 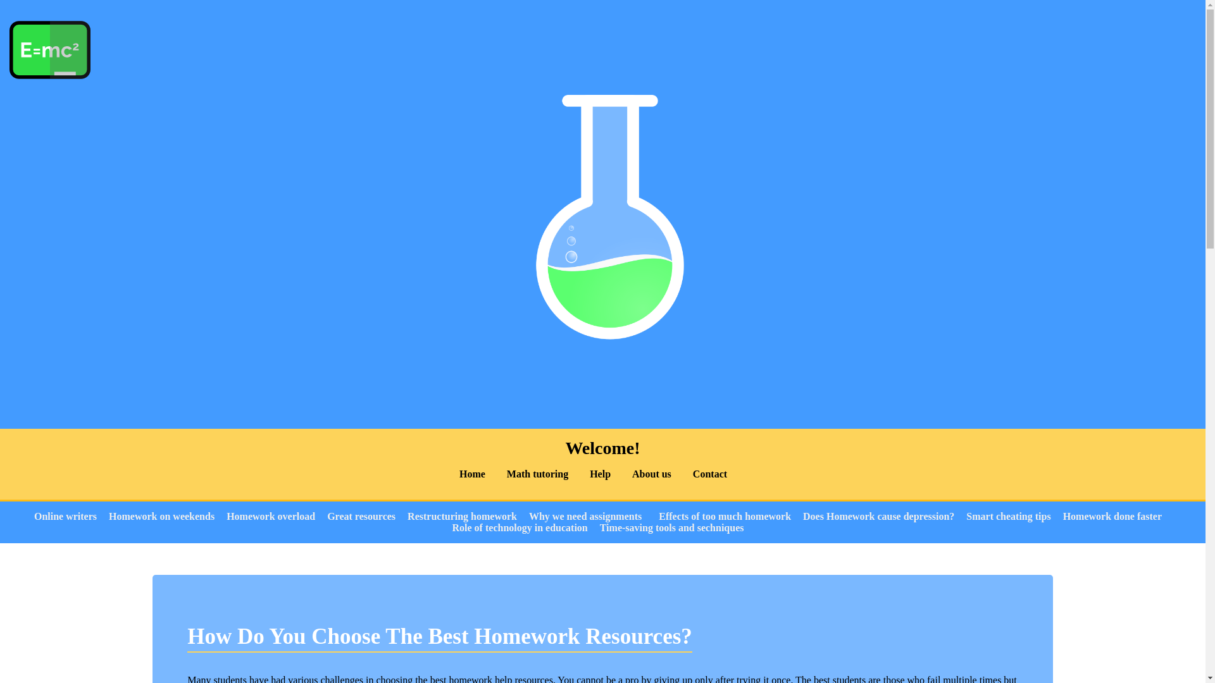 What do you see at coordinates (878, 516) in the screenshot?
I see `Does Homework cause depression?` at bounding box center [878, 516].